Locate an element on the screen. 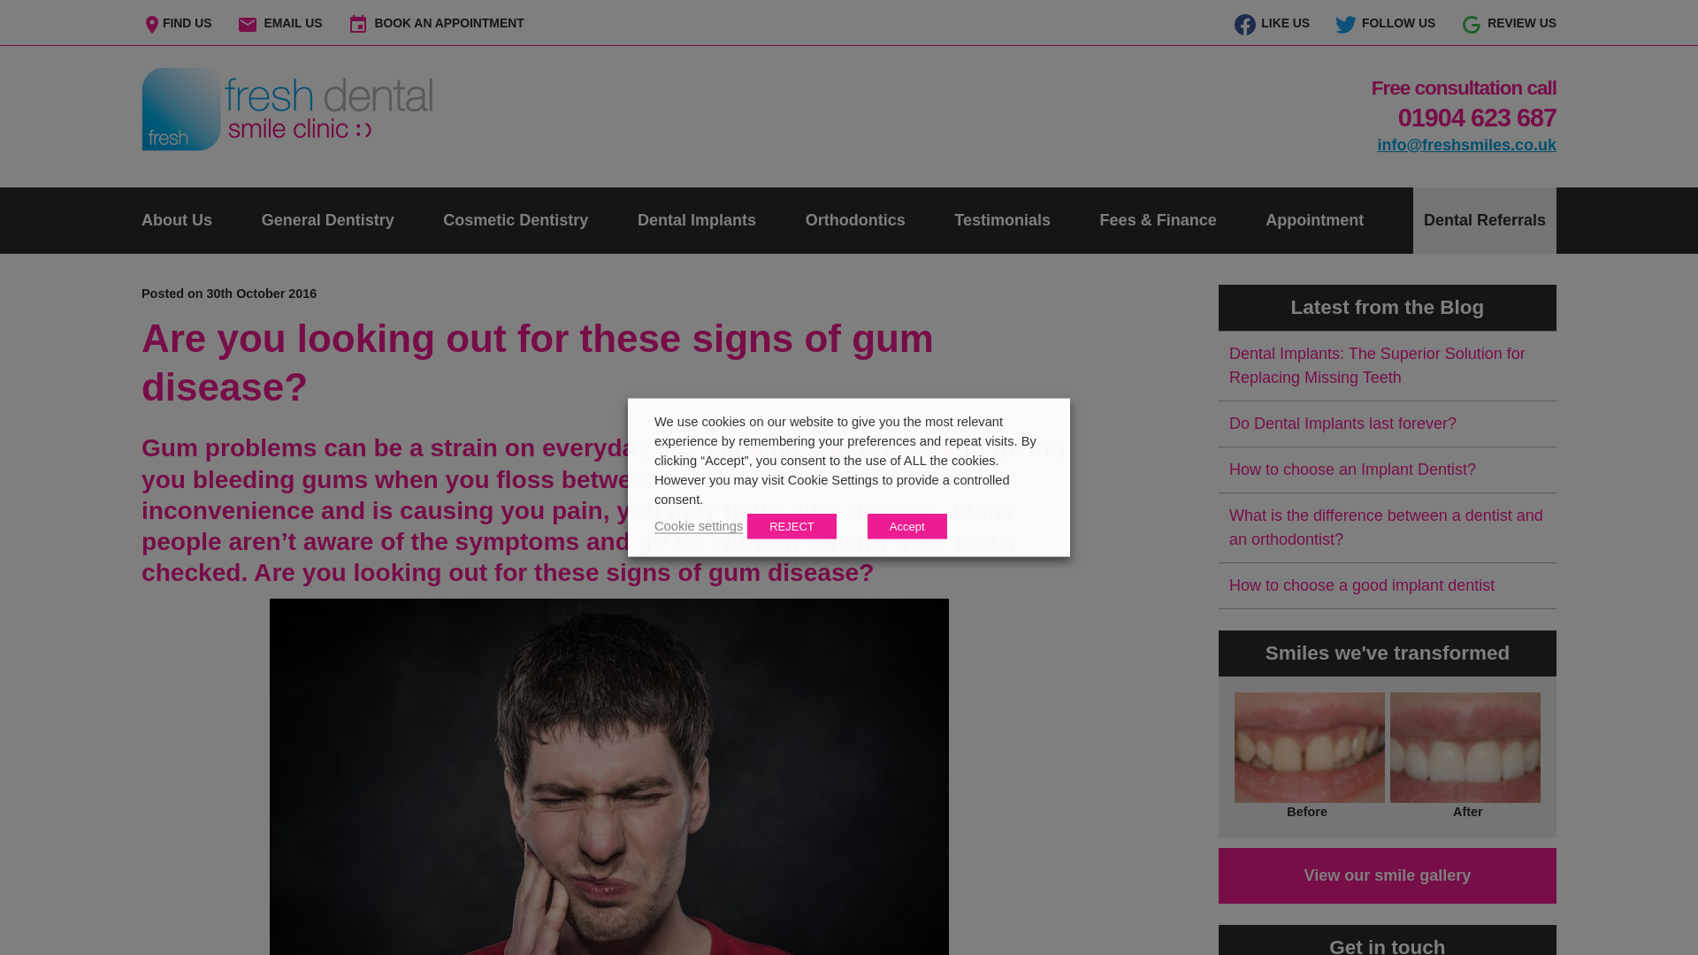 The width and height of the screenshot is (1698, 955). General Dentistry is located at coordinates (327, 221).